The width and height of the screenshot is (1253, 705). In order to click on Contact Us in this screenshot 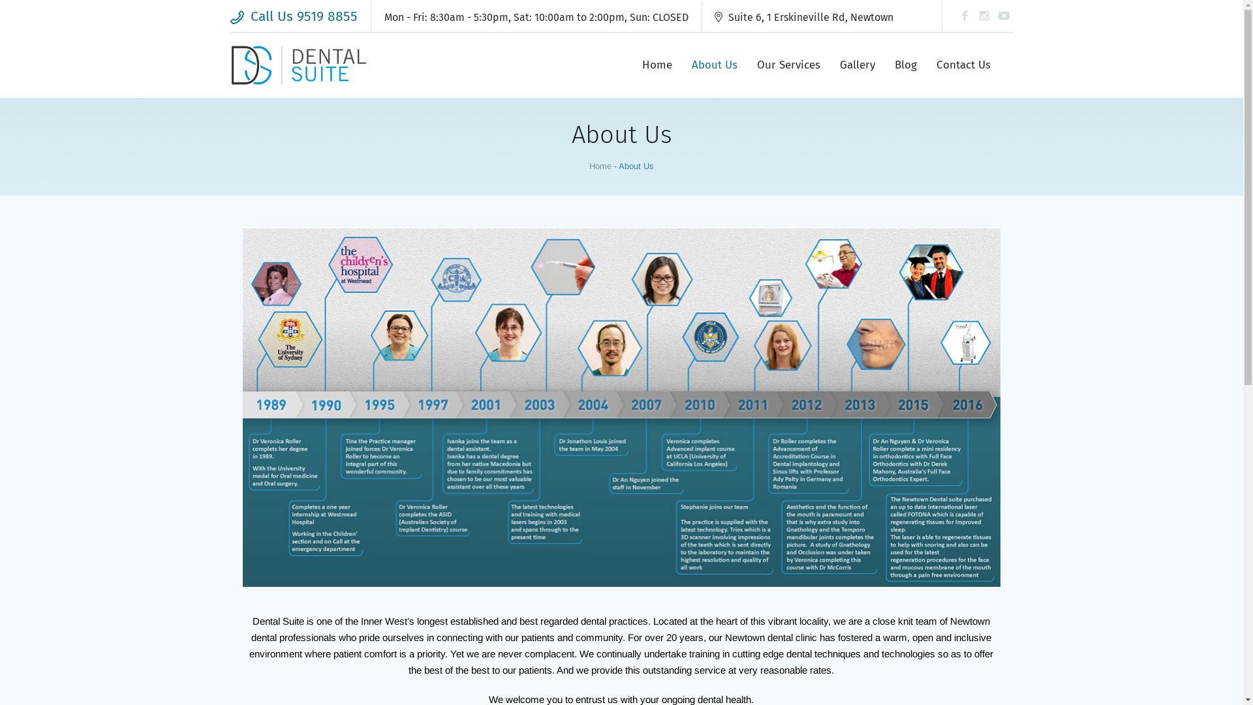, I will do `click(963, 65)`.